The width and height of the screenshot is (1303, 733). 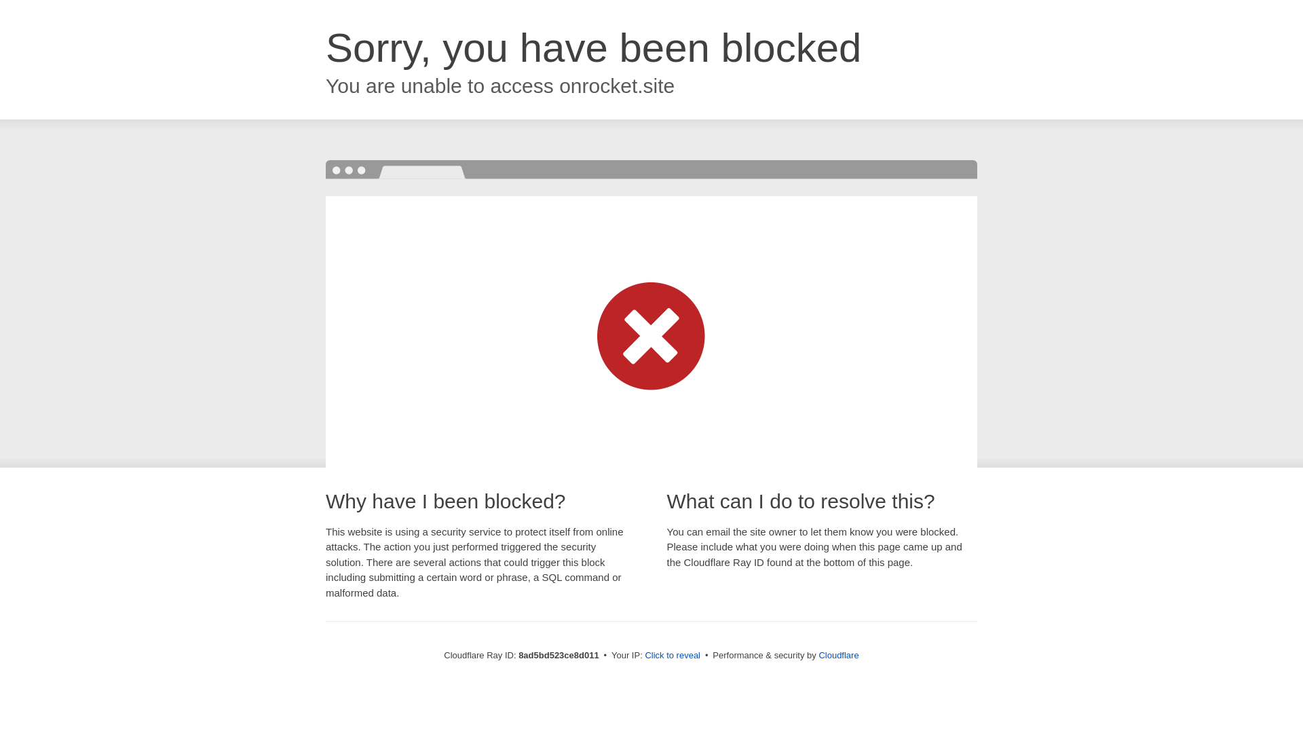 I want to click on Click to reveal, so click(x=673, y=656).